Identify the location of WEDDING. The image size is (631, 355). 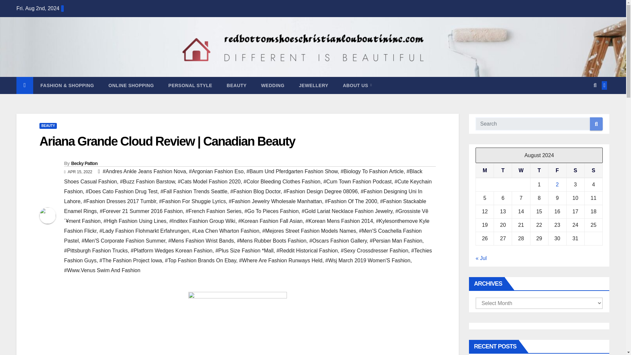
(272, 85).